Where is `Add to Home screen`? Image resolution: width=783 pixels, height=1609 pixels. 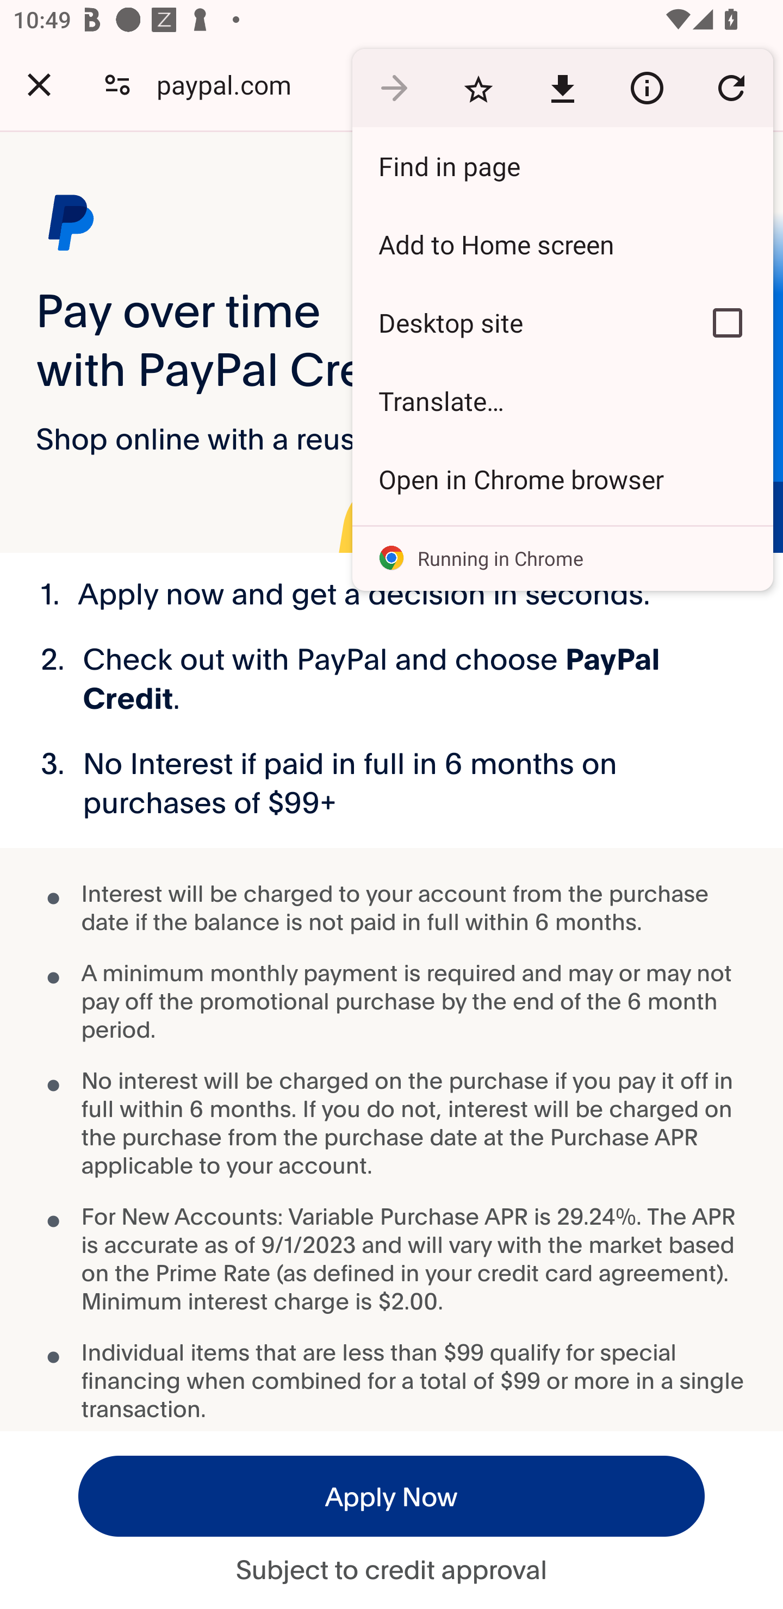
Add to Home screen is located at coordinates (563, 244).